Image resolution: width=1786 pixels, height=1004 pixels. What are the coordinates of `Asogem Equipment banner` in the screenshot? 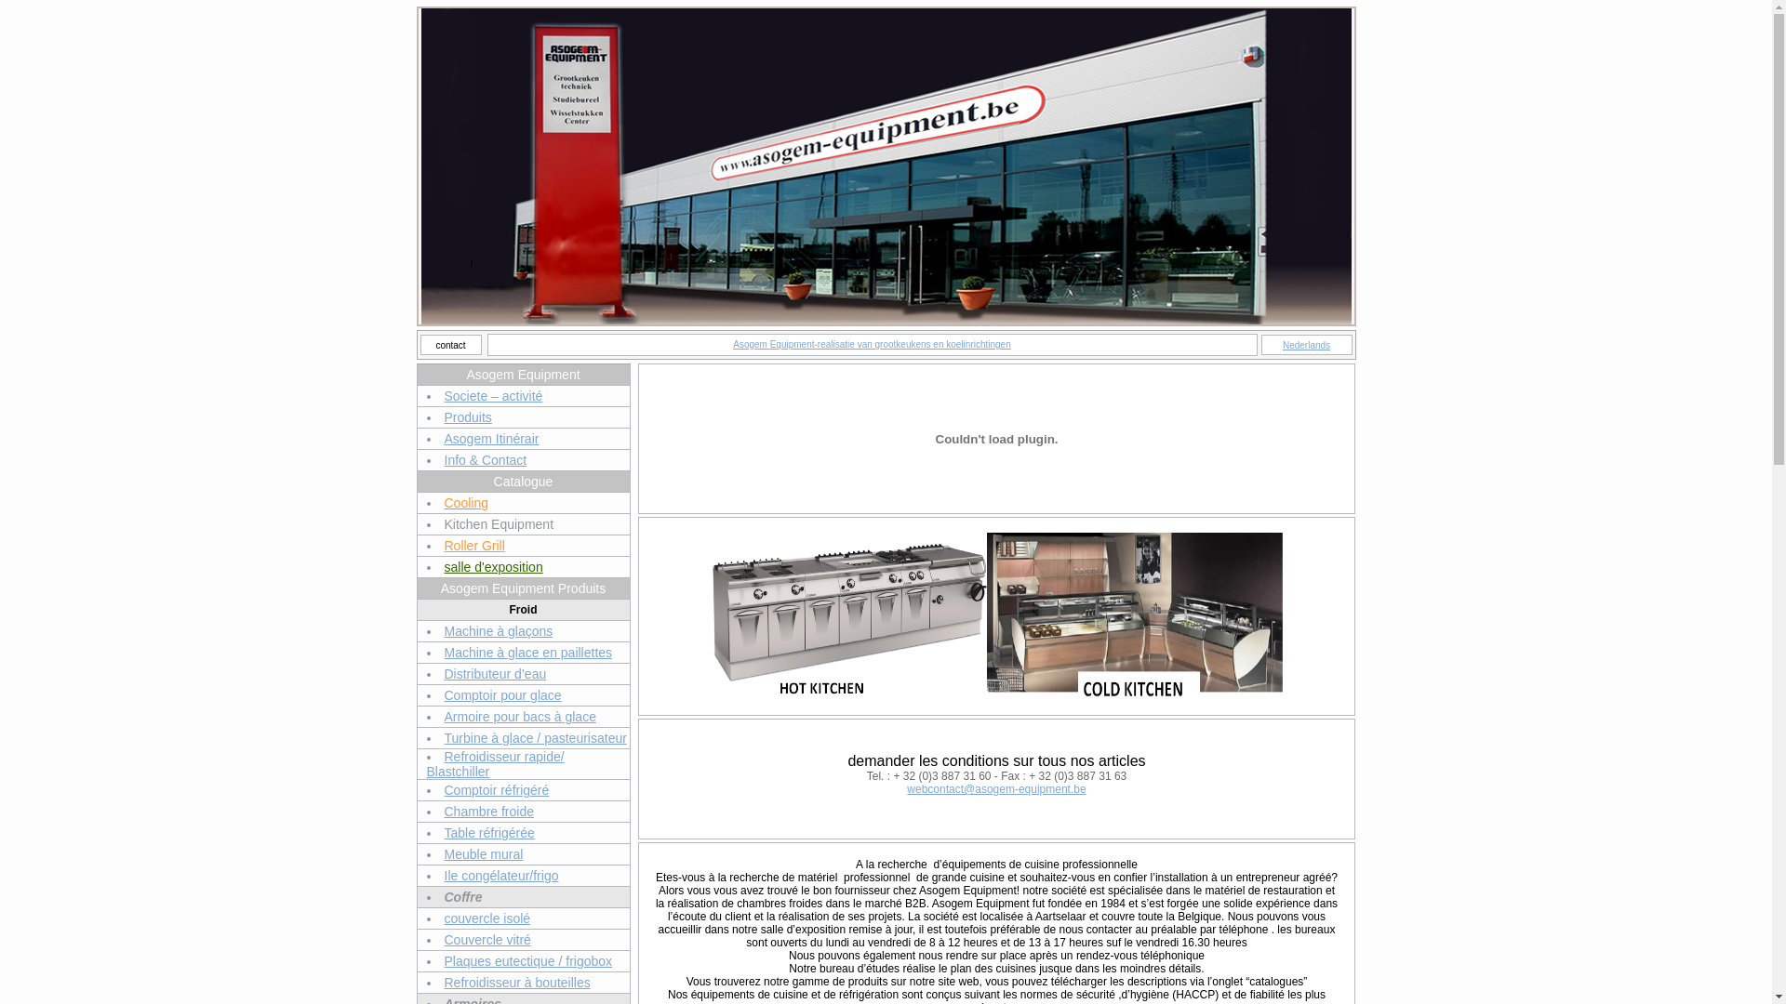 It's located at (997, 500).